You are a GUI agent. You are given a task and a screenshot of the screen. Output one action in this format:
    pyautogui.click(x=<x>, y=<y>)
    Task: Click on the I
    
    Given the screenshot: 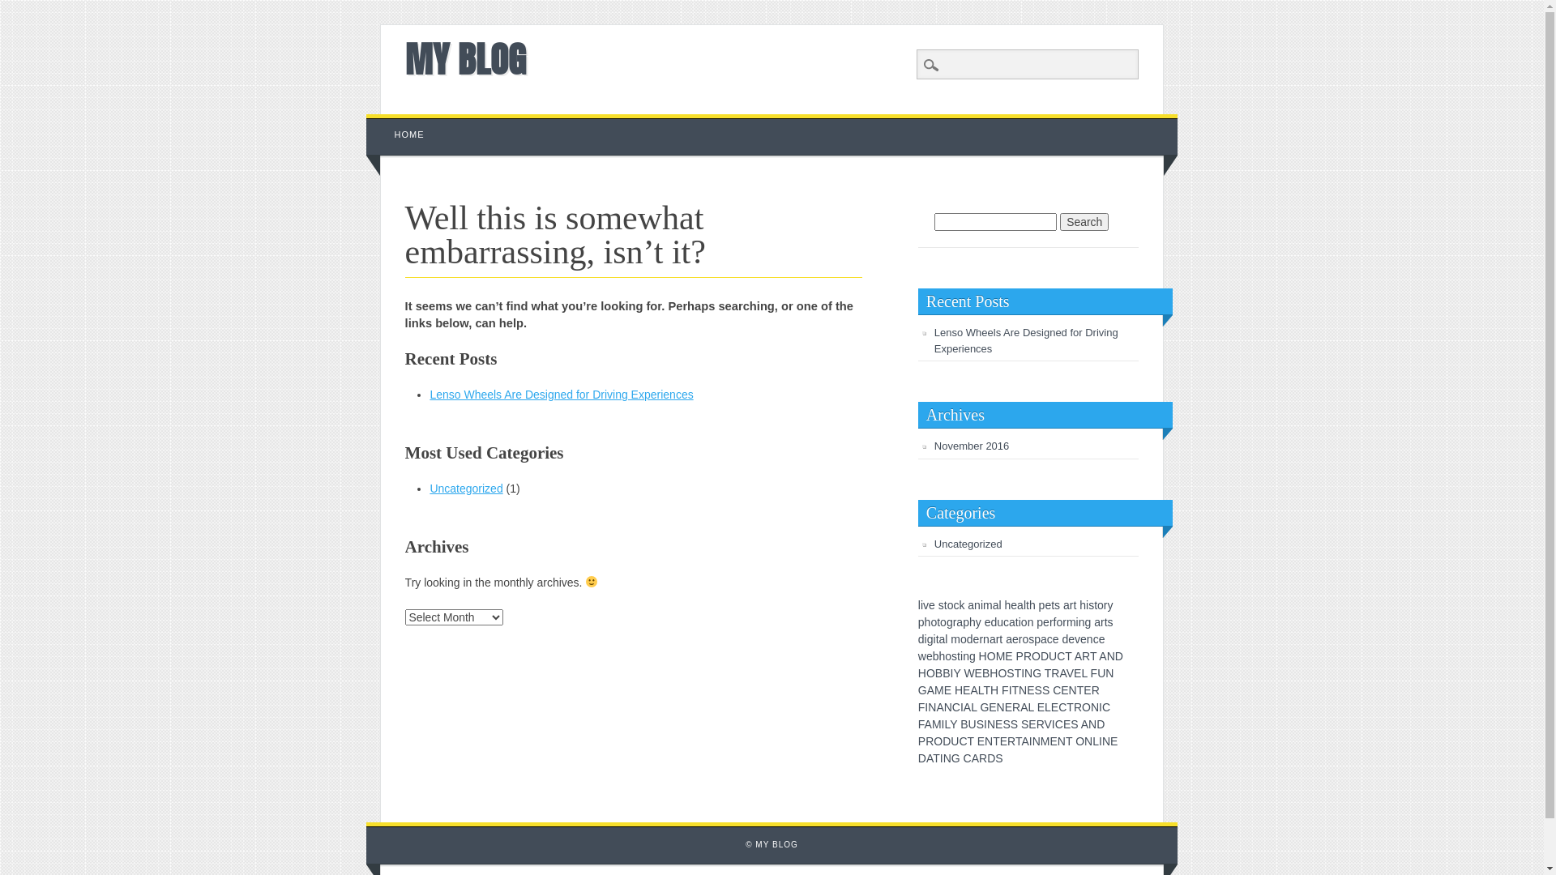 What is the action you would take?
    pyautogui.click(x=942, y=758)
    